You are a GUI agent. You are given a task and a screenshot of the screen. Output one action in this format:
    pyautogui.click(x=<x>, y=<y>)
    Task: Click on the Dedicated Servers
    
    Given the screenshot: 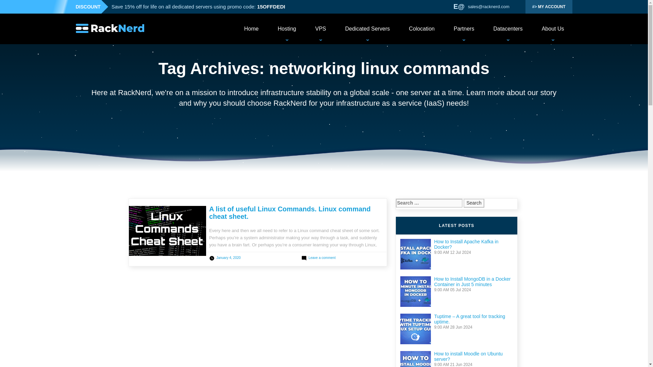 What is the action you would take?
    pyautogui.click(x=367, y=29)
    